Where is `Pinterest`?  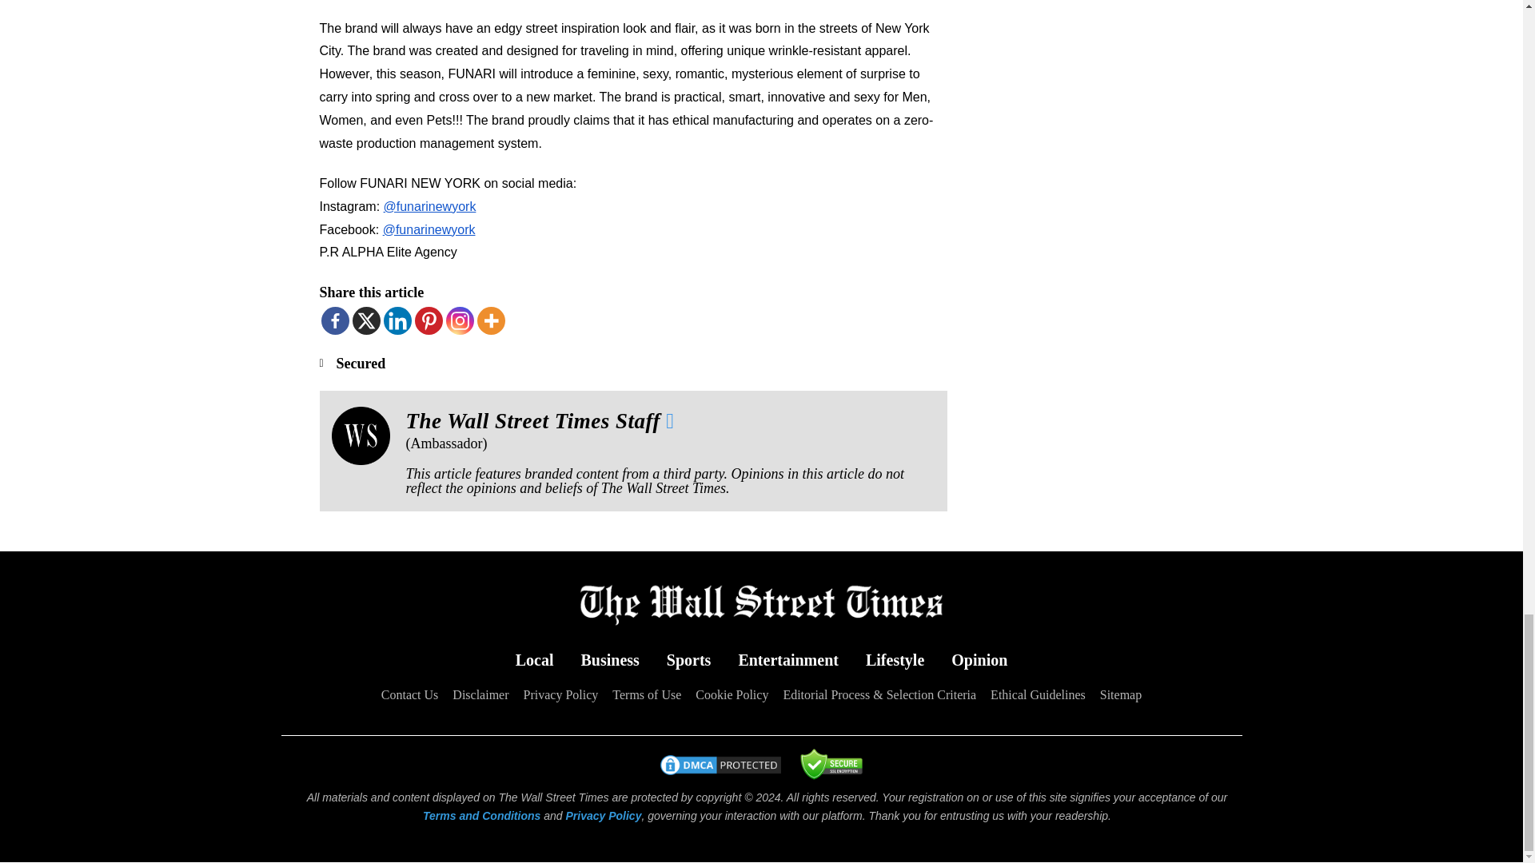
Pinterest is located at coordinates (428, 321).